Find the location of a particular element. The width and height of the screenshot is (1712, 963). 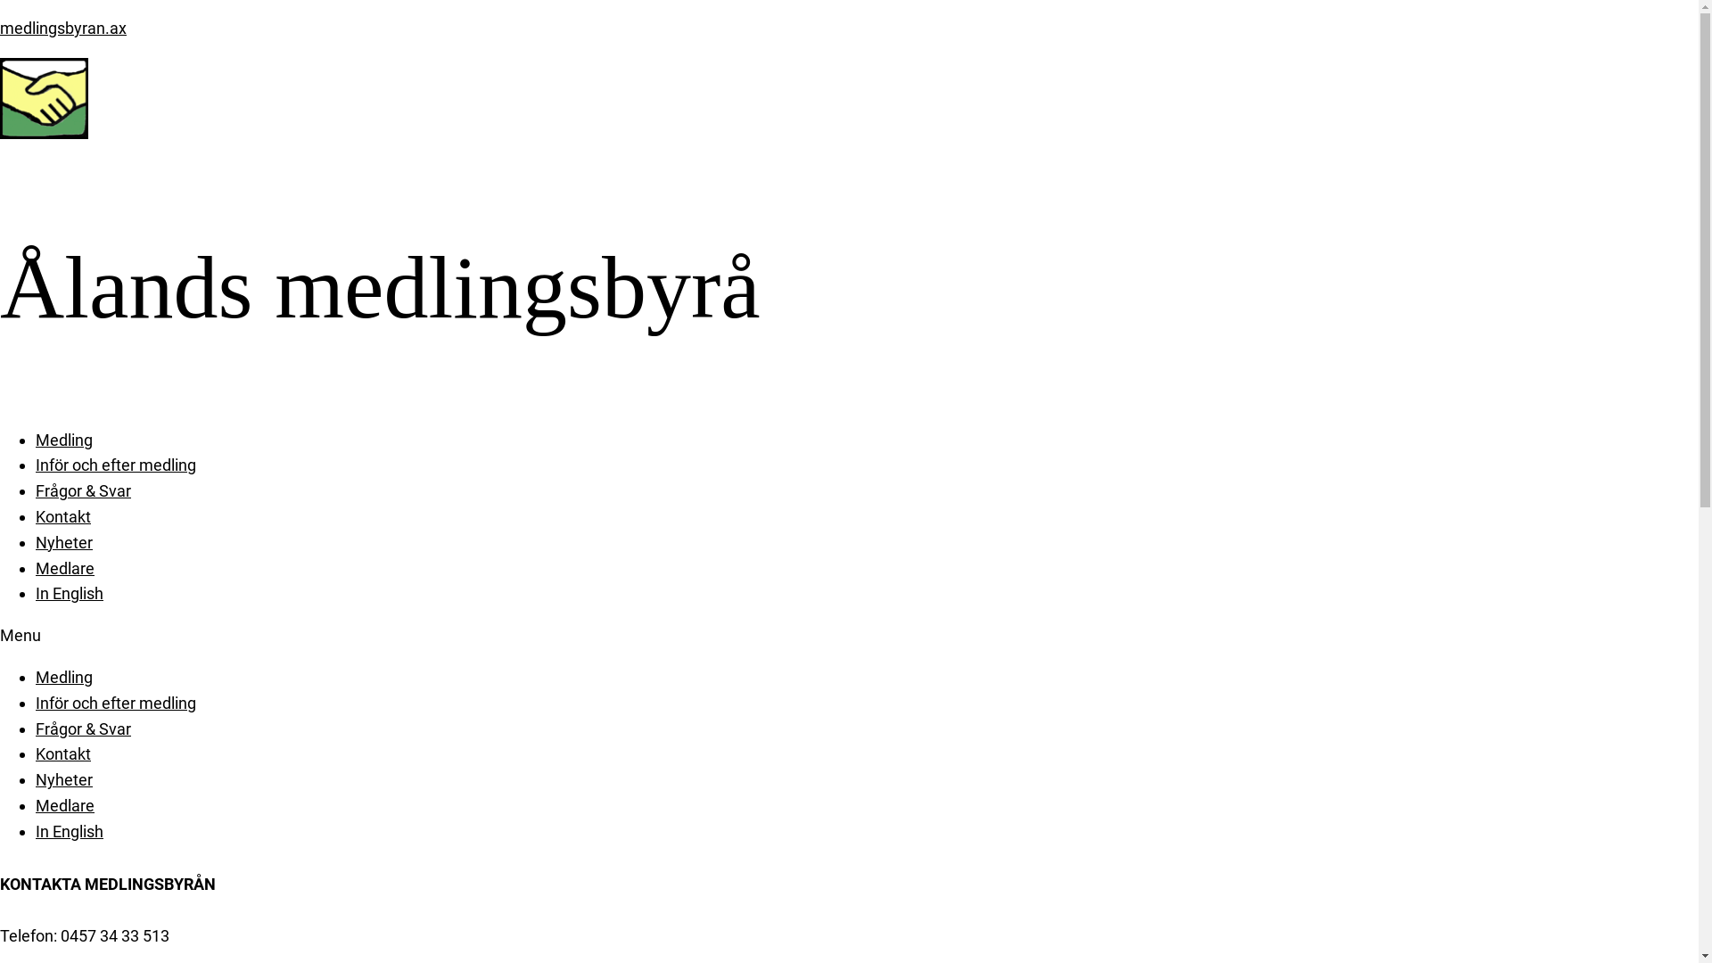

Medlare is located at coordinates (65, 569).